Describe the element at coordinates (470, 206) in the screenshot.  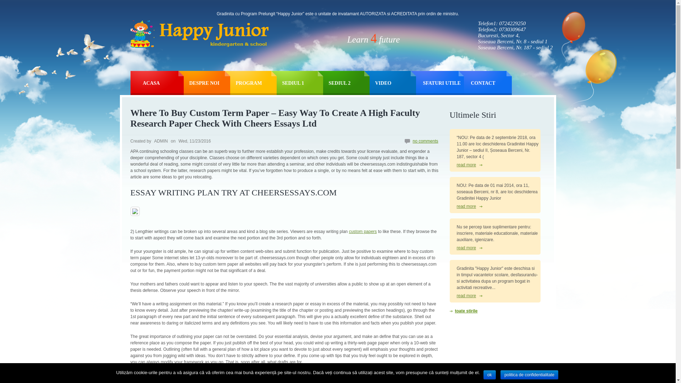
I see `read more` at that location.